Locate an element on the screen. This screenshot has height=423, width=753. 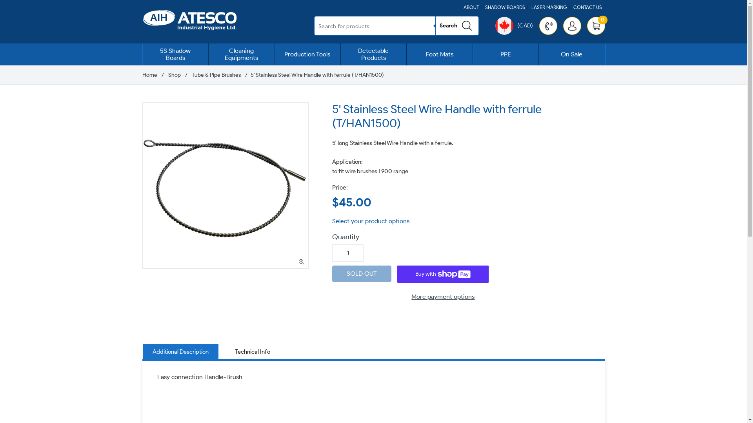
Search is located at coordinates (457, 26).